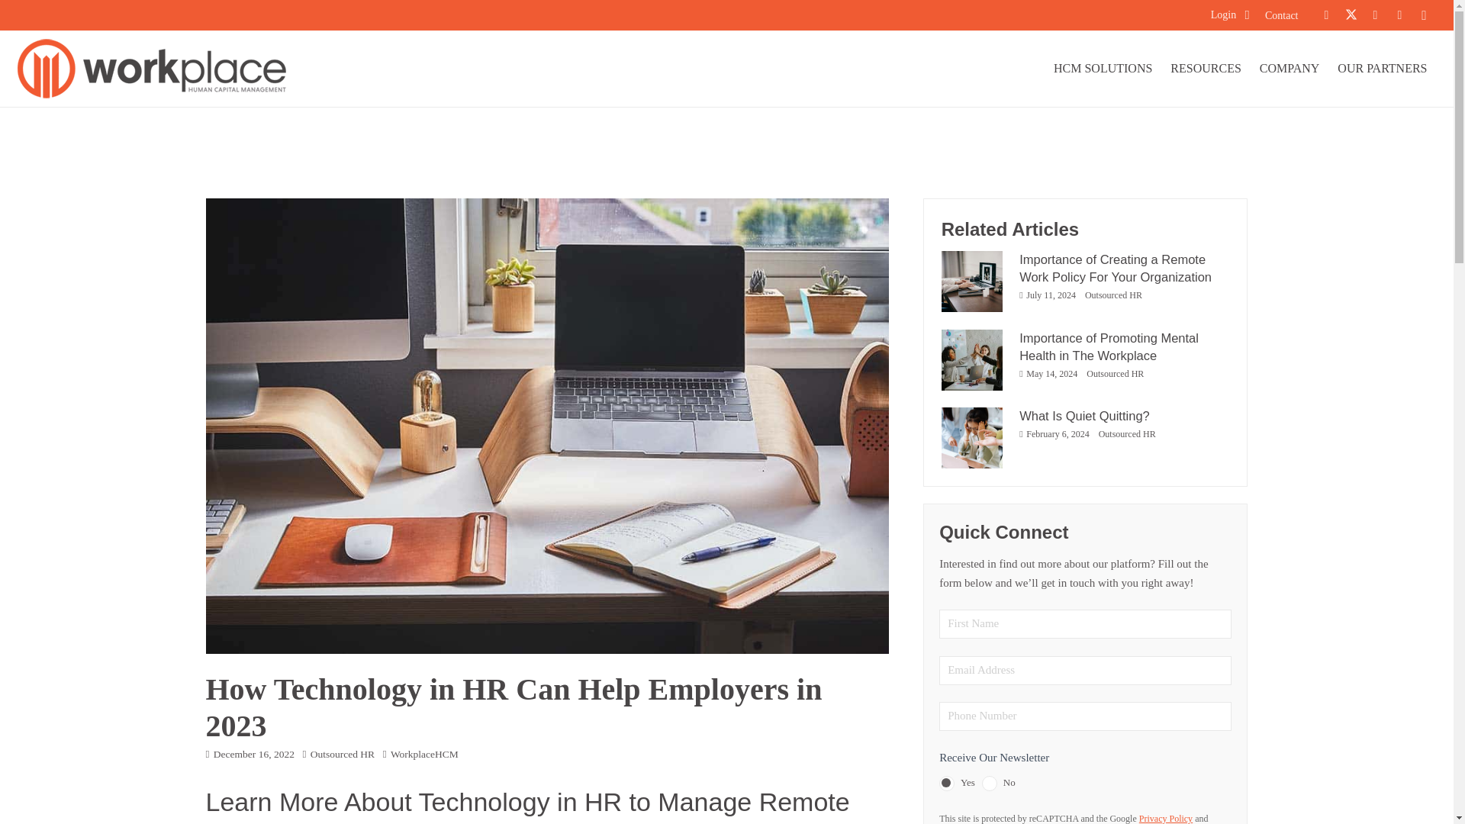 Image resolution: width=1465 pixels, height=824 pixels. Describe the element at coordinates (1382, 69) in the screenshot. I see `OUR PARTNERS` at that location.